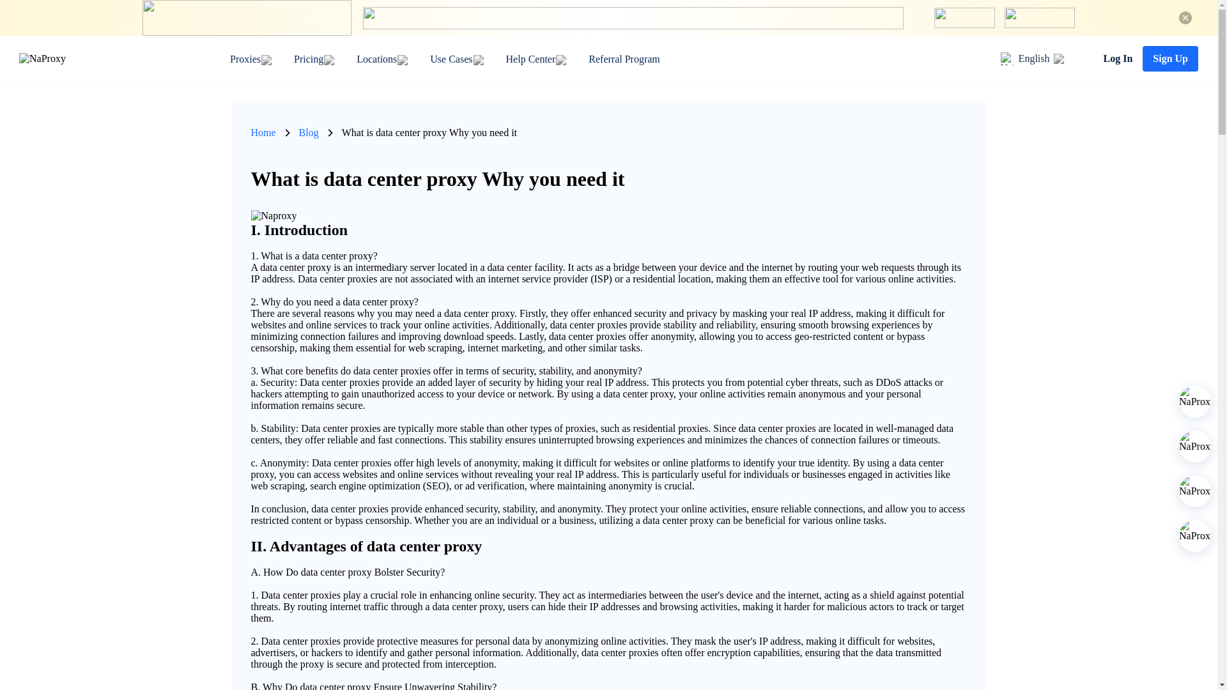  I want to click on Log In, so click(1117, 59).